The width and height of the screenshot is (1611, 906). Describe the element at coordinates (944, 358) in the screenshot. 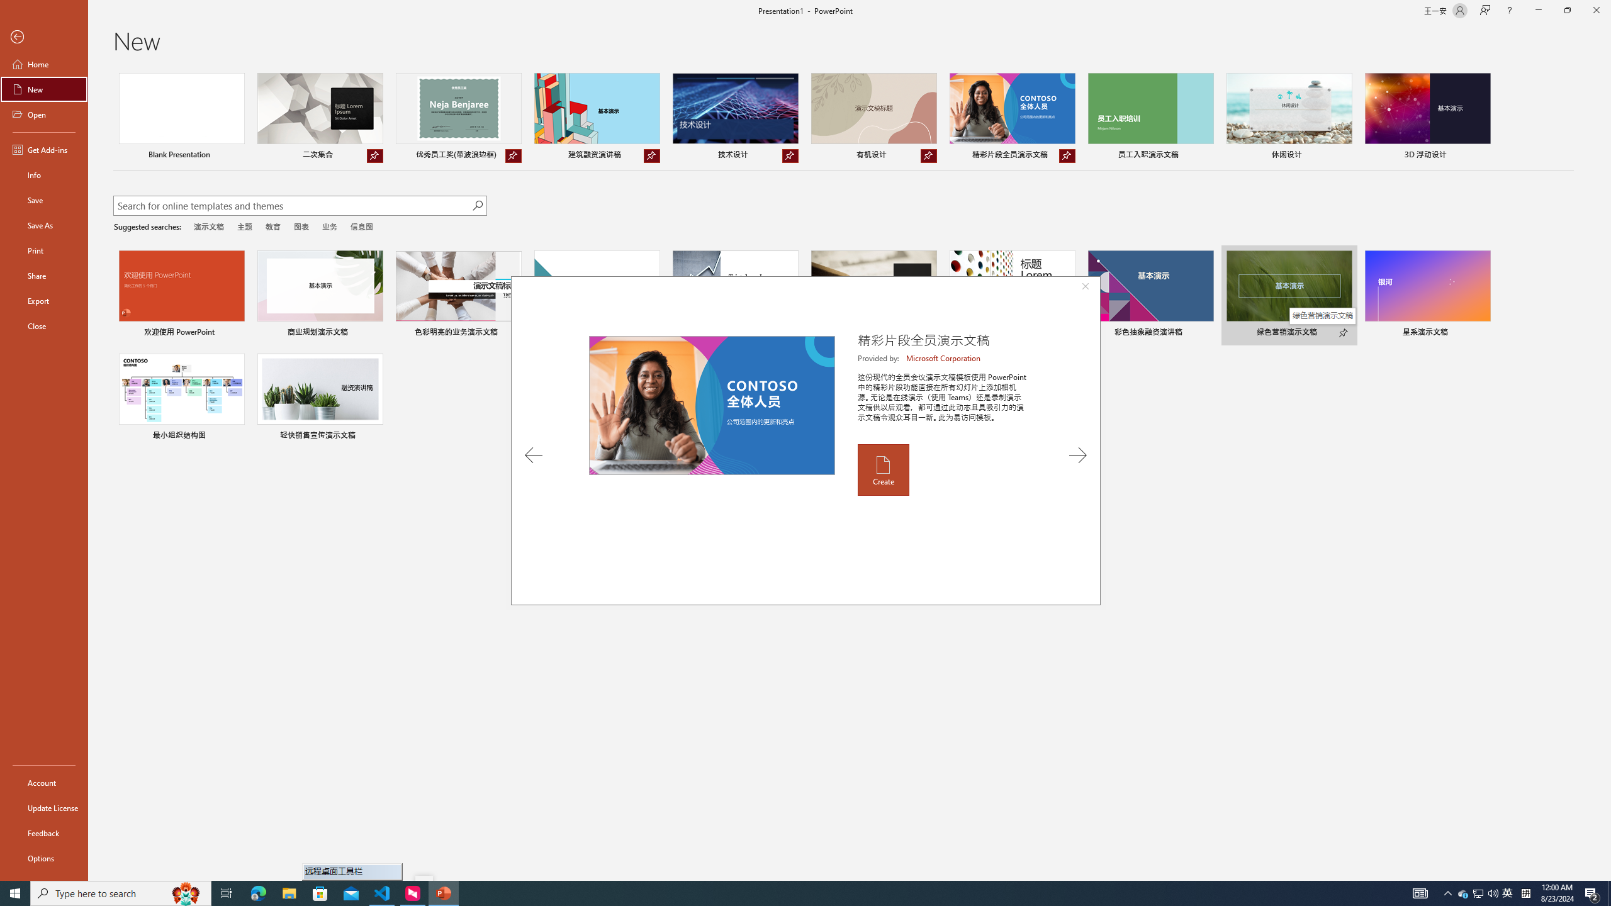

I see `Microsoft Corporation` at that location.